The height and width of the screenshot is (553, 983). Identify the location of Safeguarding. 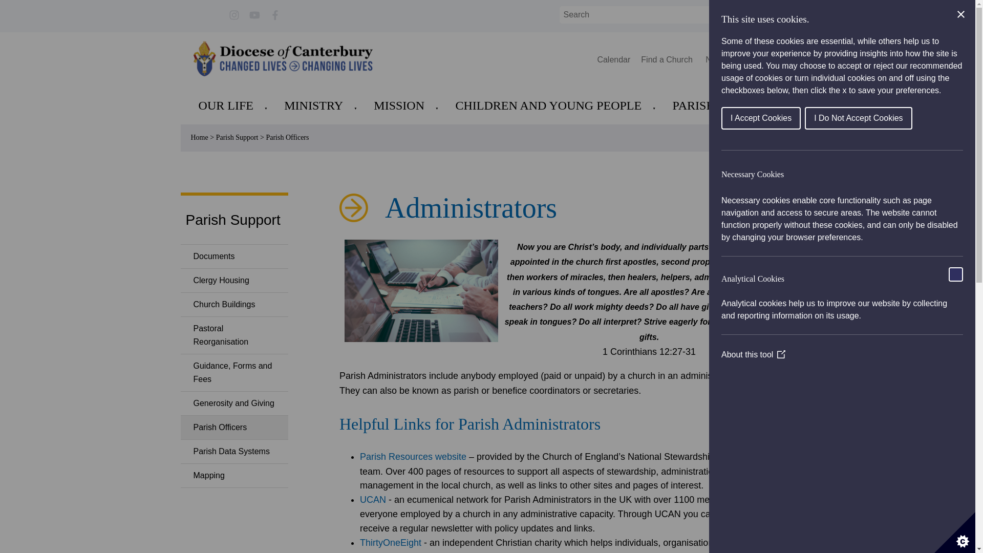
(761, 59).